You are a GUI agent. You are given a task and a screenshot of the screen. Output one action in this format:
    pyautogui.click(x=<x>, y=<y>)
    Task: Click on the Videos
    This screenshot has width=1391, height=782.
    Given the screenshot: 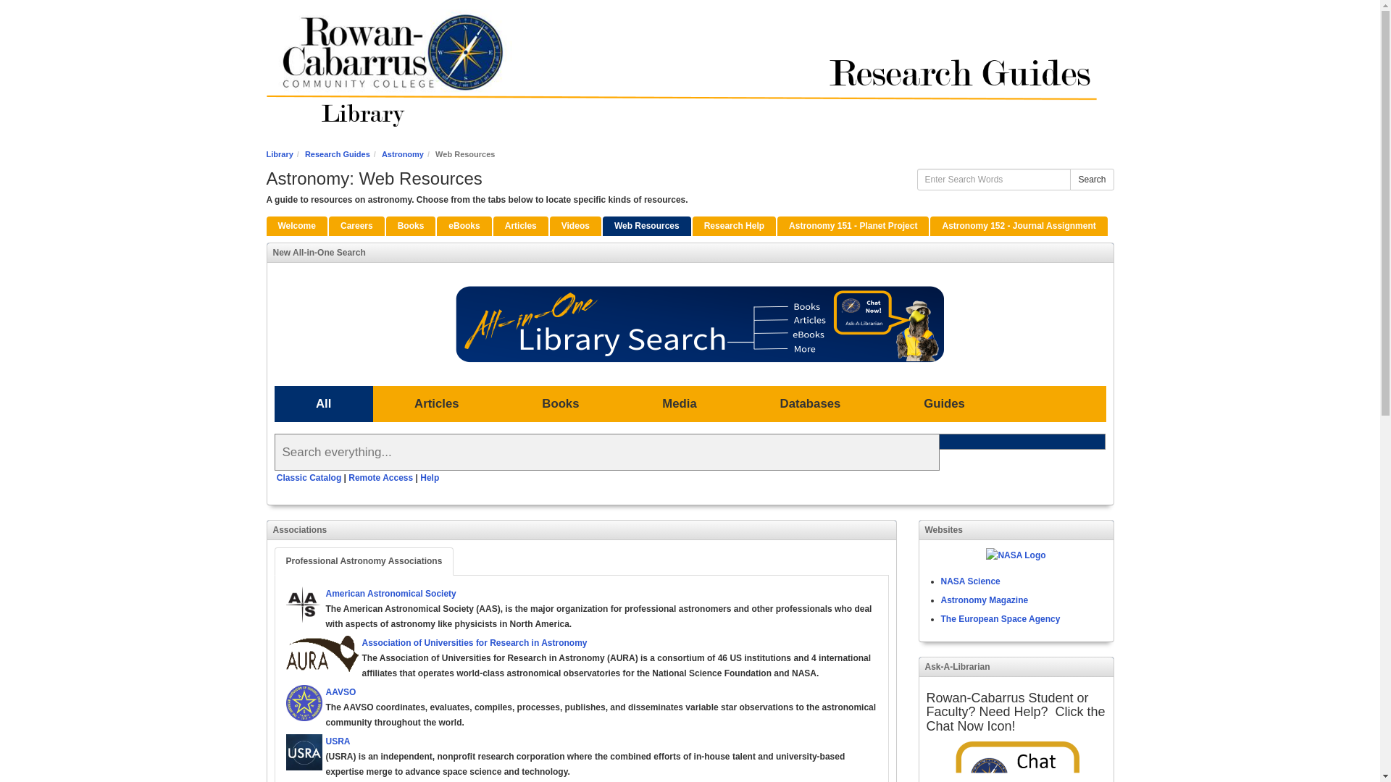 What is the action you would take?
    pyautogui.click(x=575, y=226)
    